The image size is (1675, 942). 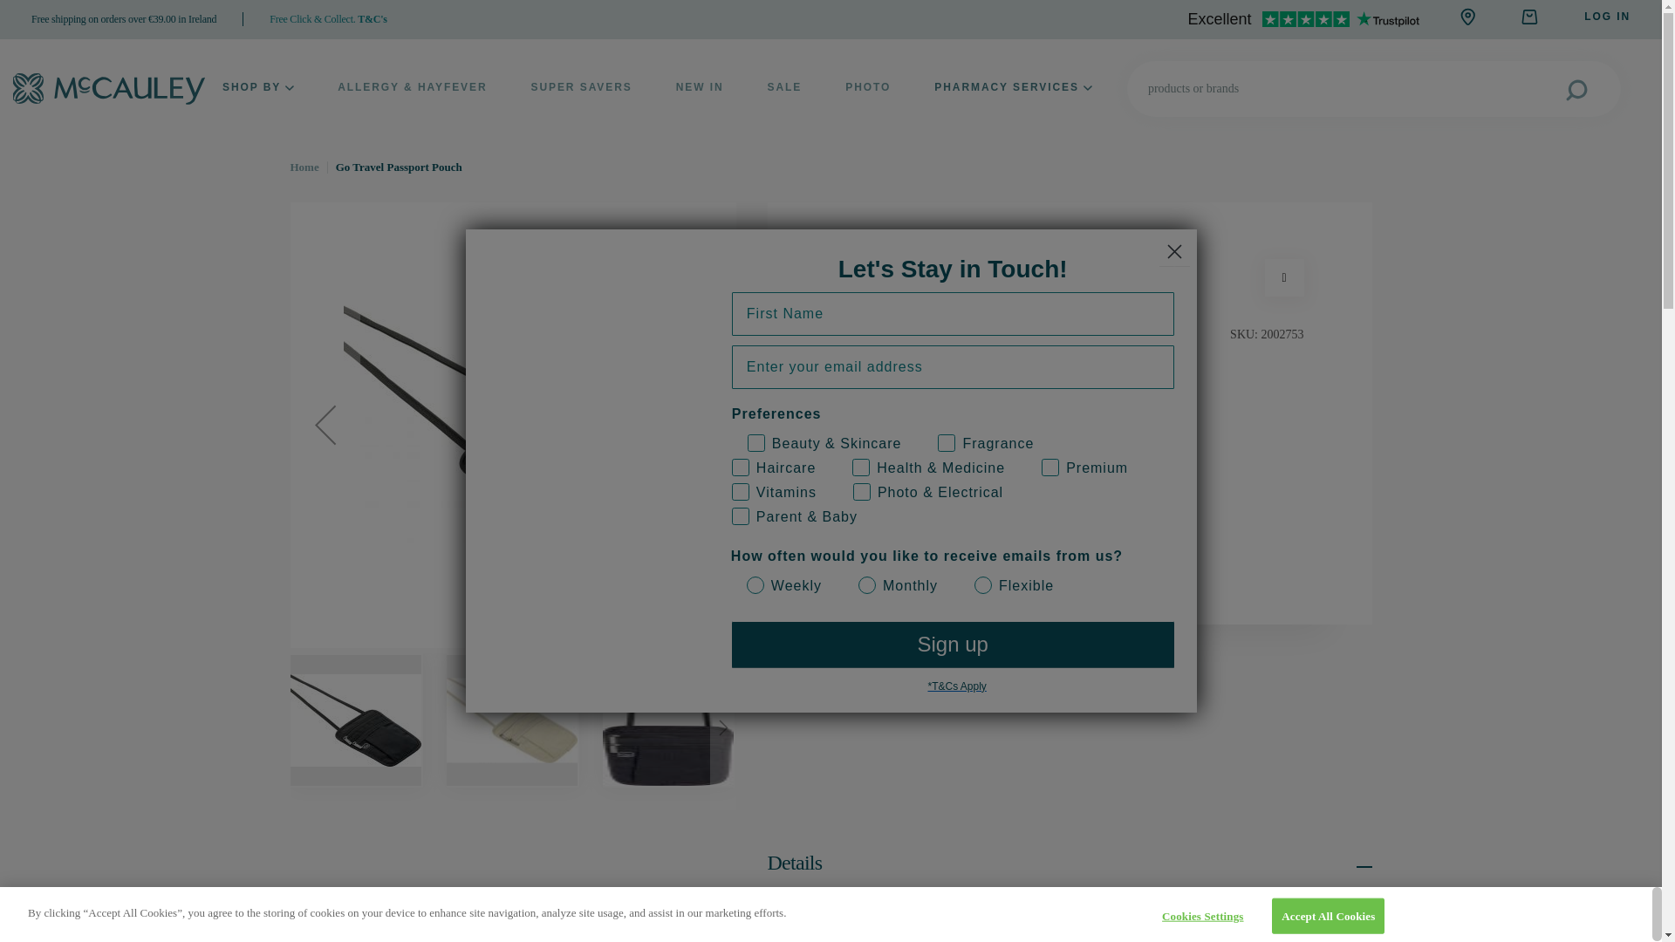 What do you see at coordinates (900, 429) in the screenshot?
I see `1` at bounding box center [900, 429].